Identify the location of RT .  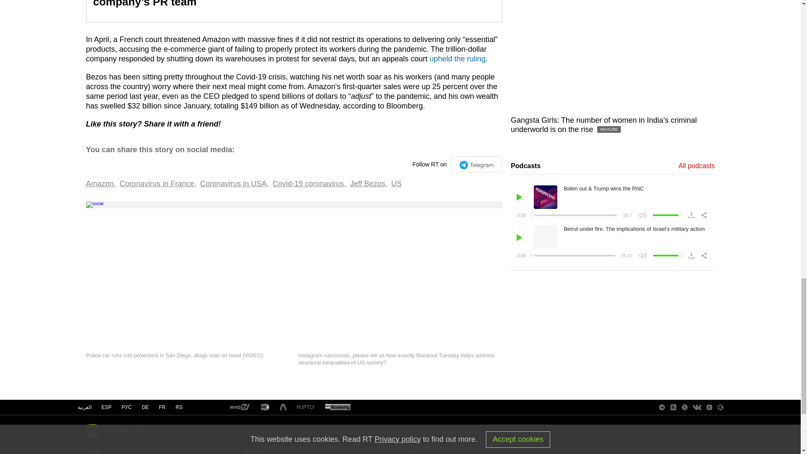
(338, 408).